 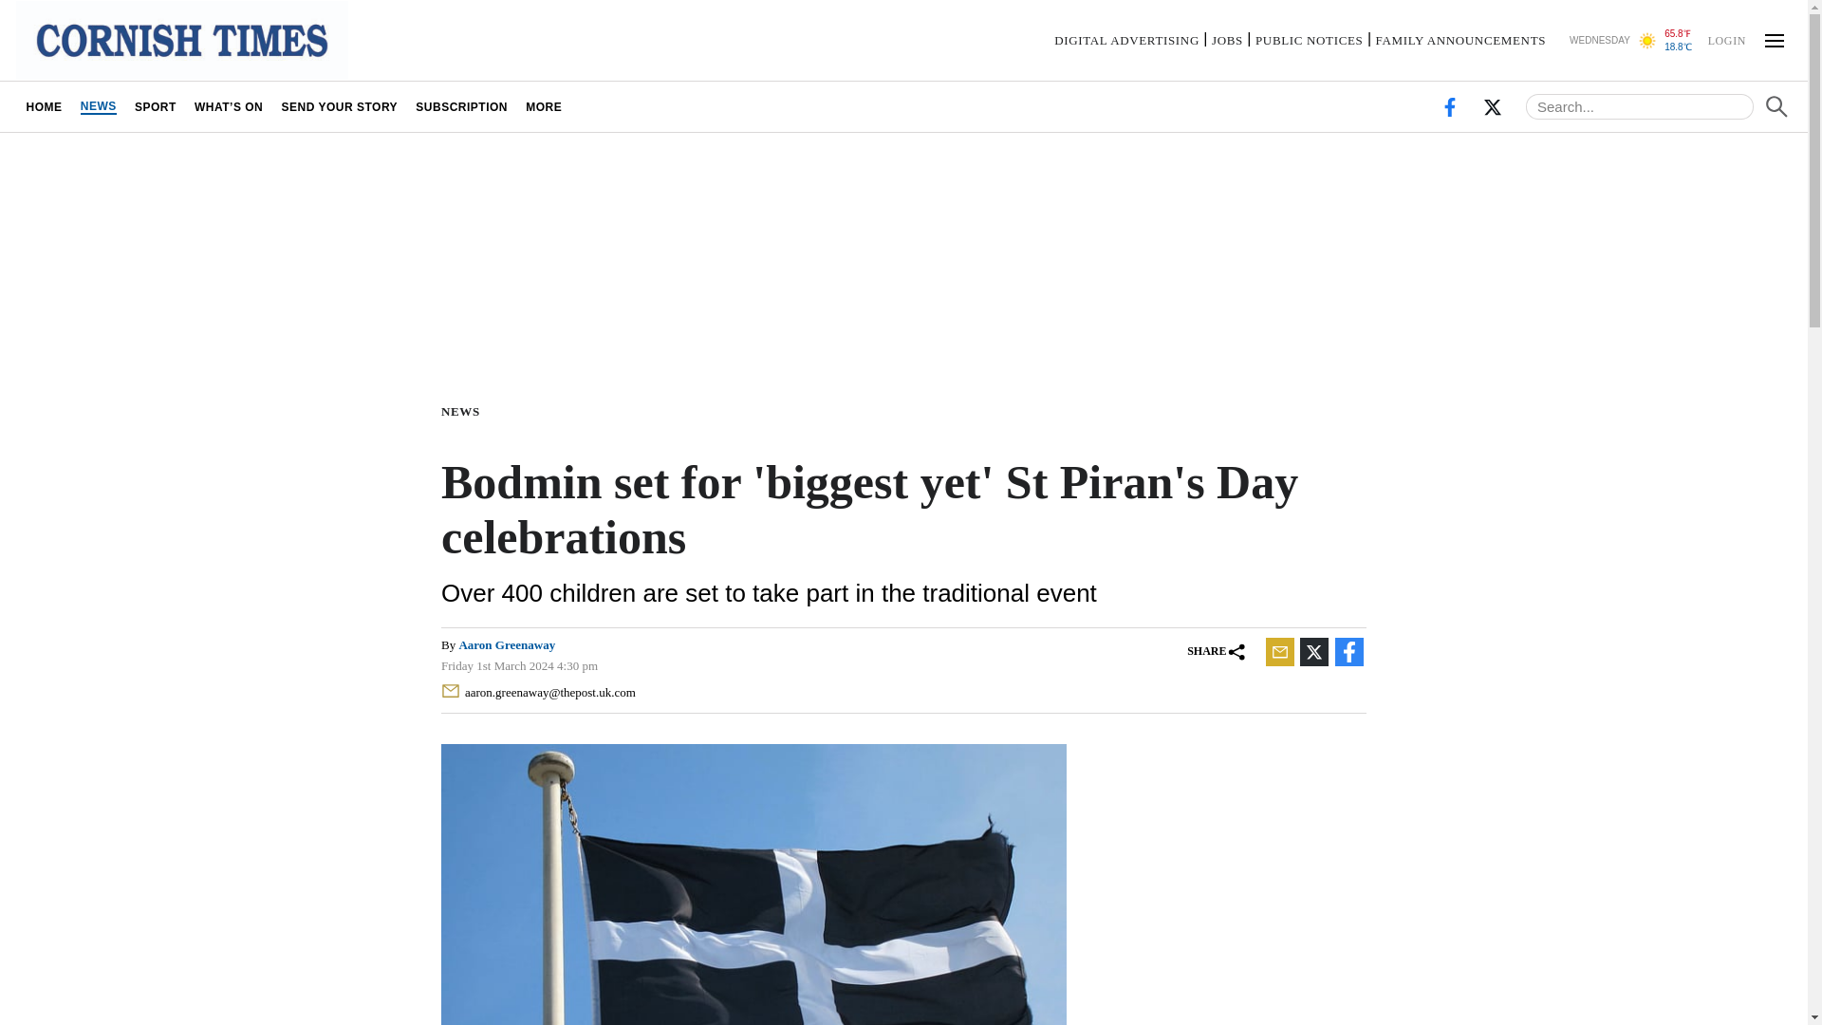 What do you see at coordinates (1459, 40) in the screenshot?
I see `FAMILY ANNOUNCEMENTS` at bounding box center [1459, 40].